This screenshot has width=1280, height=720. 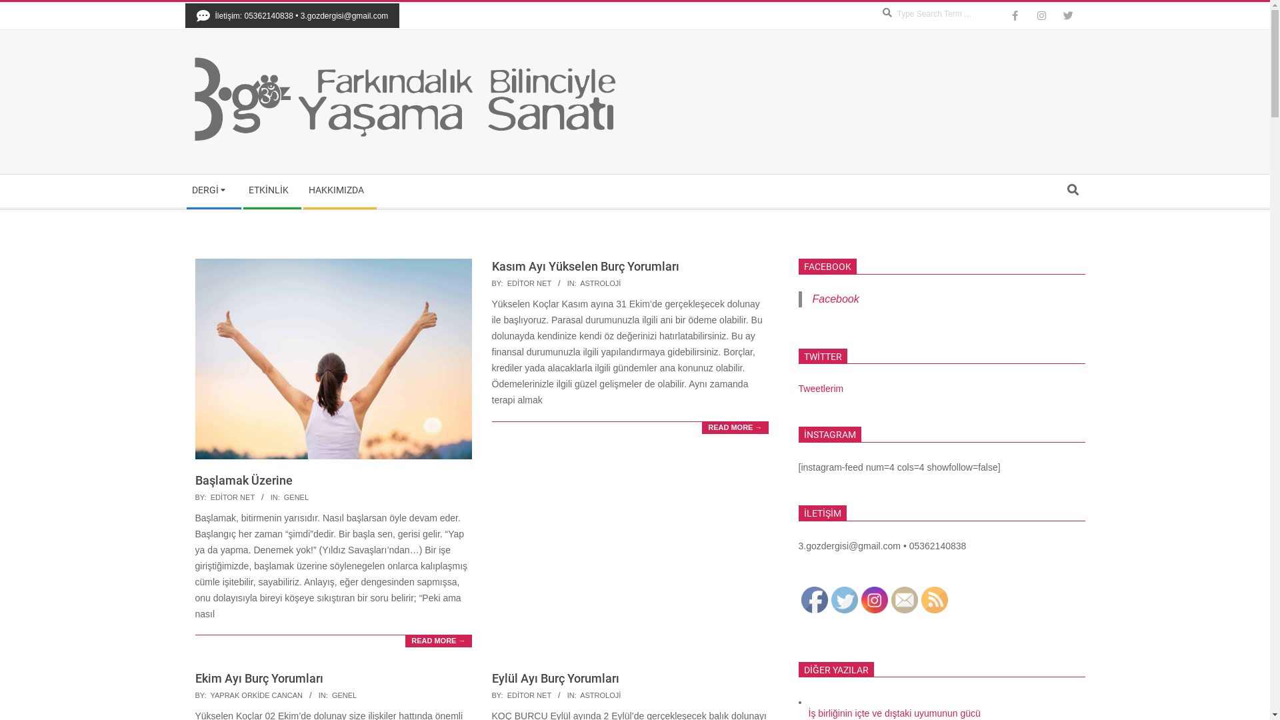 What do you see at coordinates (600, 695) in the screenshot?
I see `ASTROLOJI` at bounding box center [600, 695].